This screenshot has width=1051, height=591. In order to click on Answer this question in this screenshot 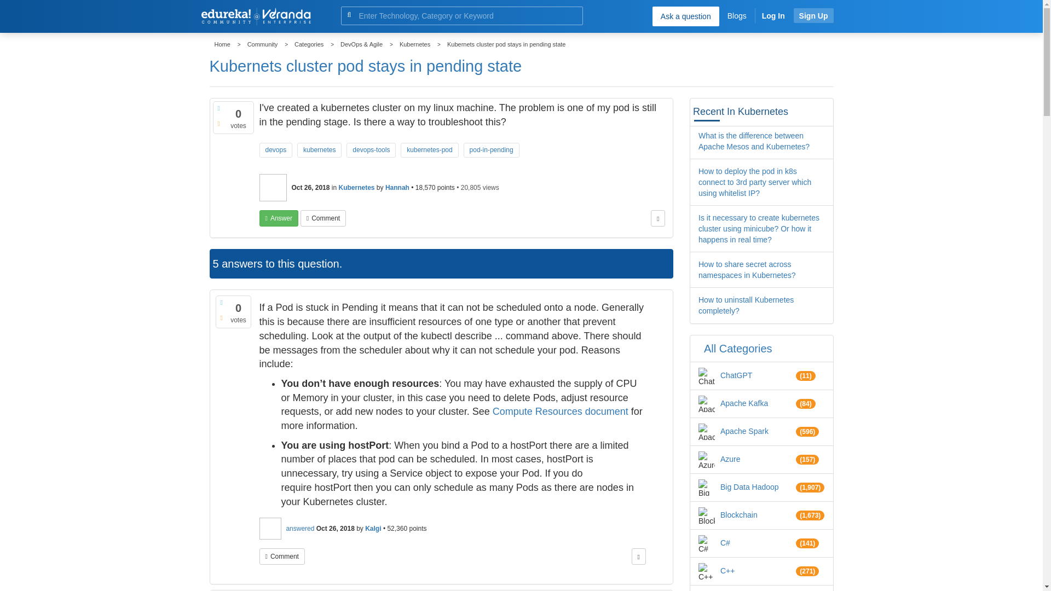, I will do `click(279, 218)`.